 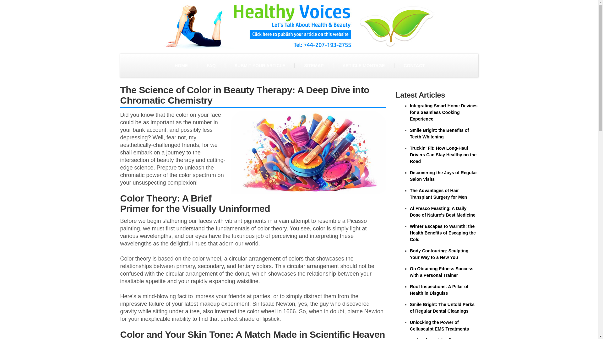 I want to click on Embracing Minimalism: A Recipe for a Spacious Kitchen, so click(x=442, y=338).